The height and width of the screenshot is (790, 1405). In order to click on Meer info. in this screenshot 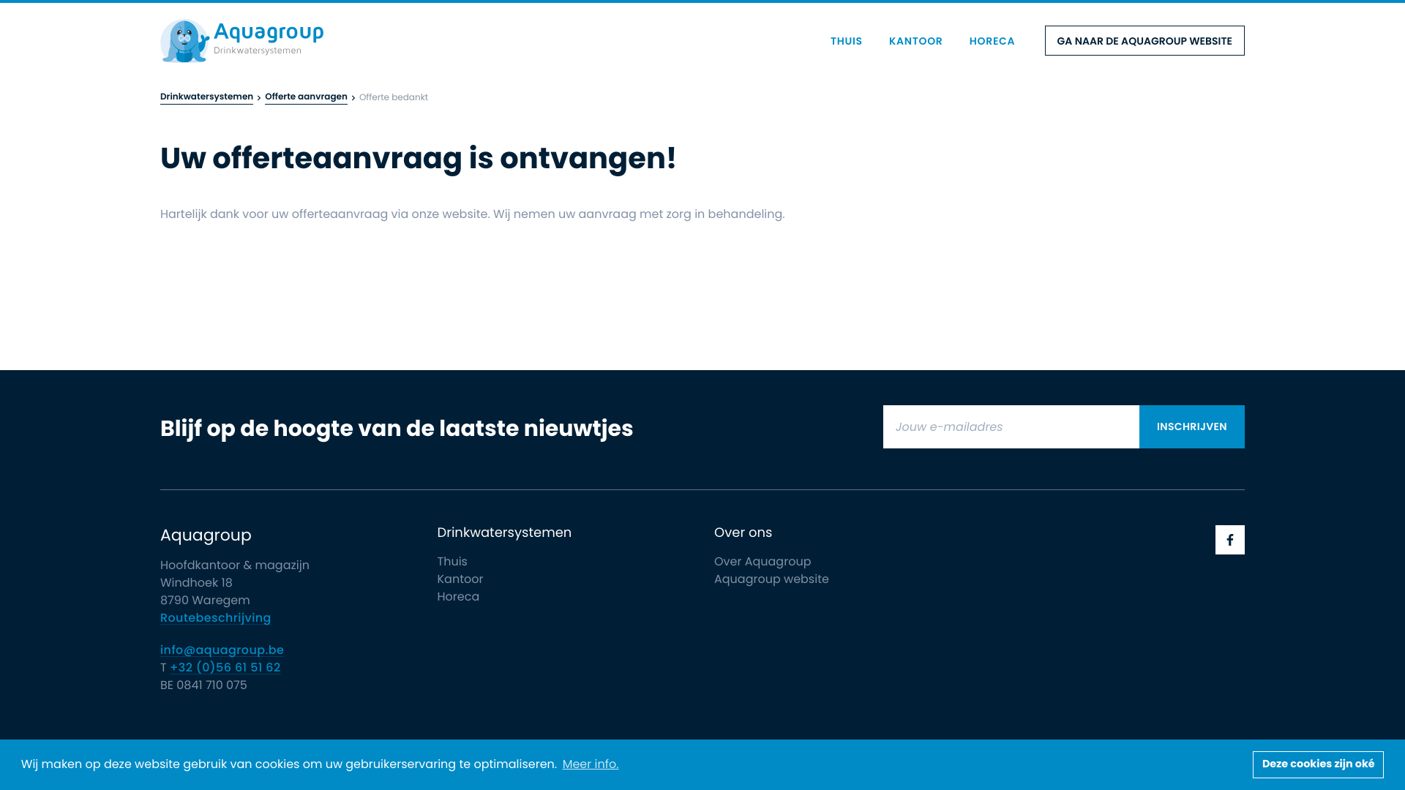, I will do `click(590, 764)`.